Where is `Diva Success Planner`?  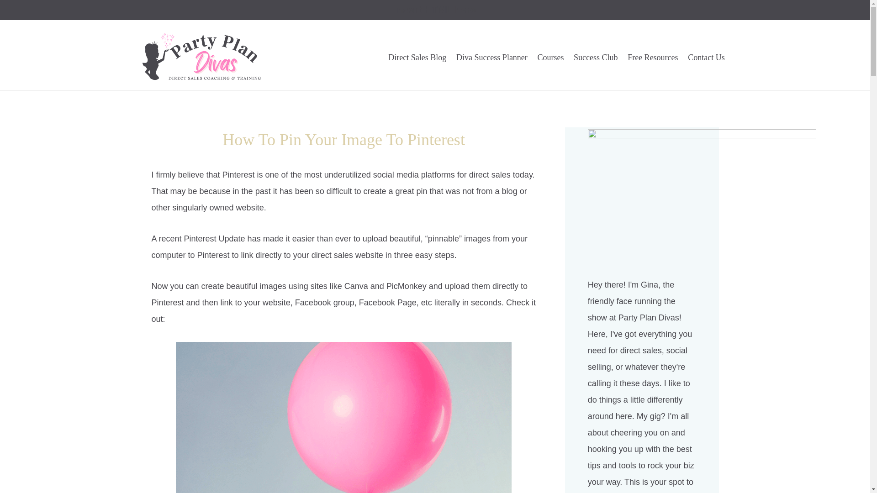 Diva Success Planner is located at coordinates (491, 58).